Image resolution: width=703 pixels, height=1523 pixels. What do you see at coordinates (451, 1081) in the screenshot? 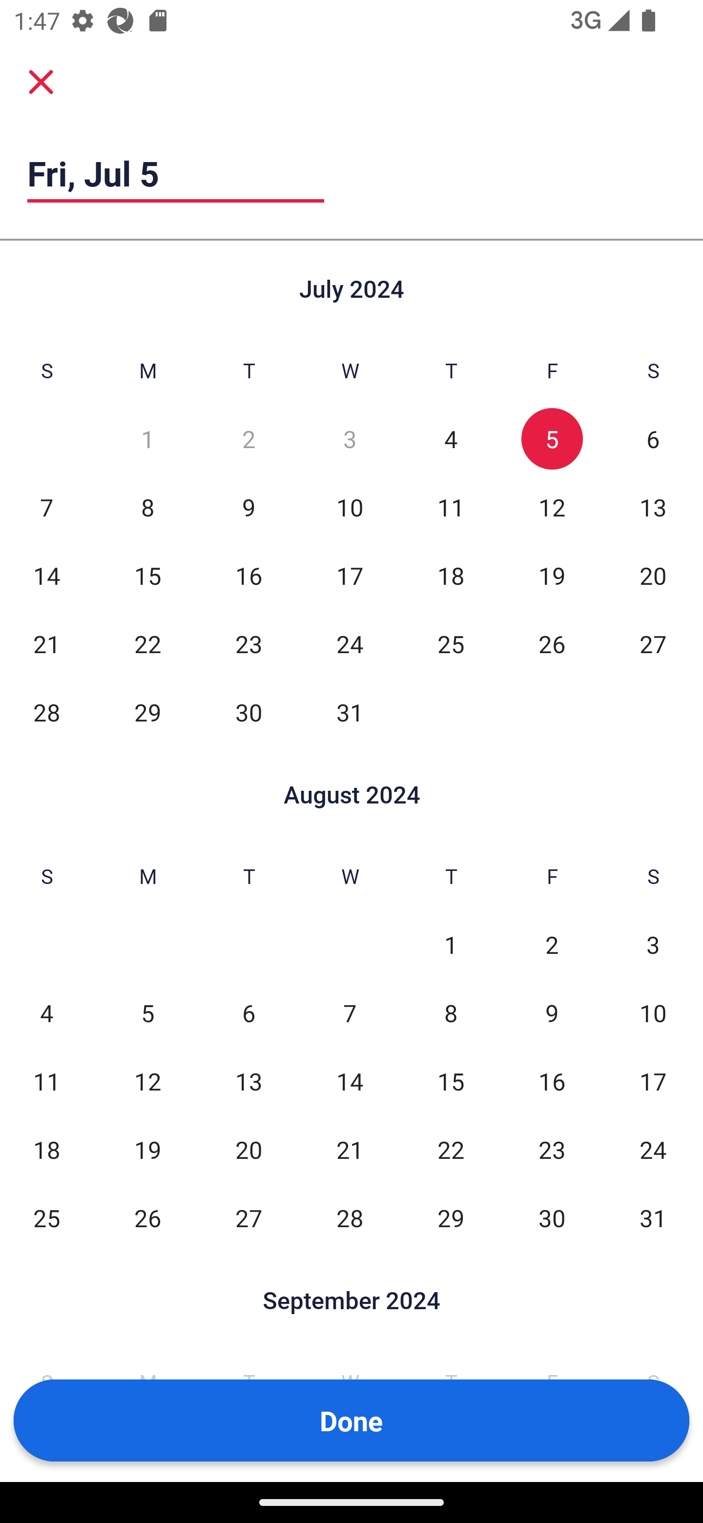
I see `15 Thu, Aug 15, Not Selected` at bounding box center [451, 1081].